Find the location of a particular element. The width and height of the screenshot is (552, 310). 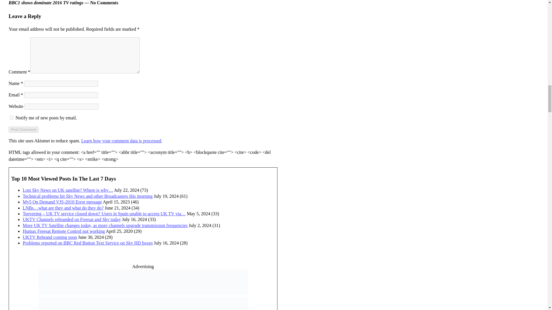

Post Comment is located at coordinates (24, 129).